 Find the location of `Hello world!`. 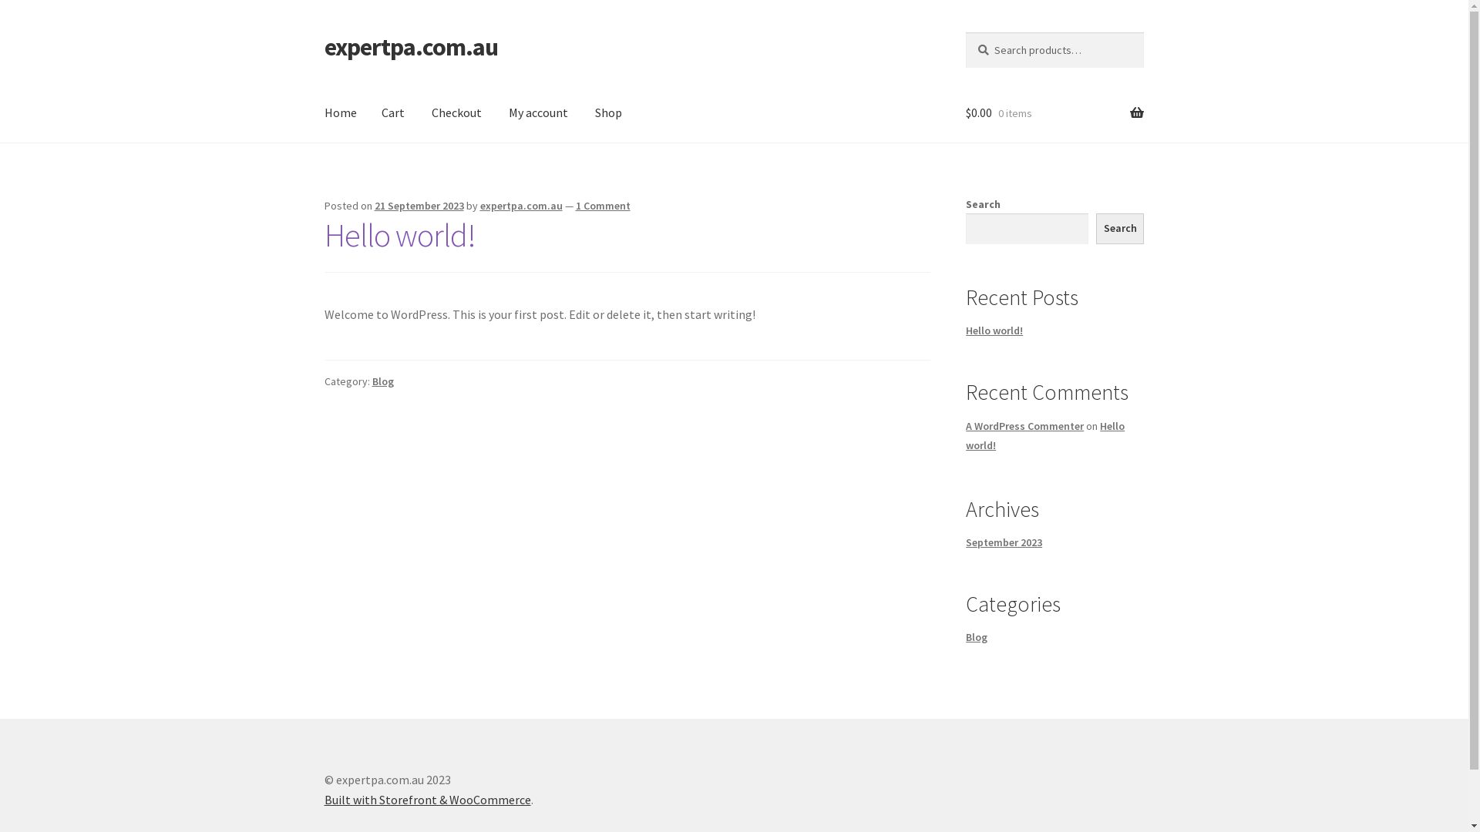

Hello world! is located at coordinates (994, 330).